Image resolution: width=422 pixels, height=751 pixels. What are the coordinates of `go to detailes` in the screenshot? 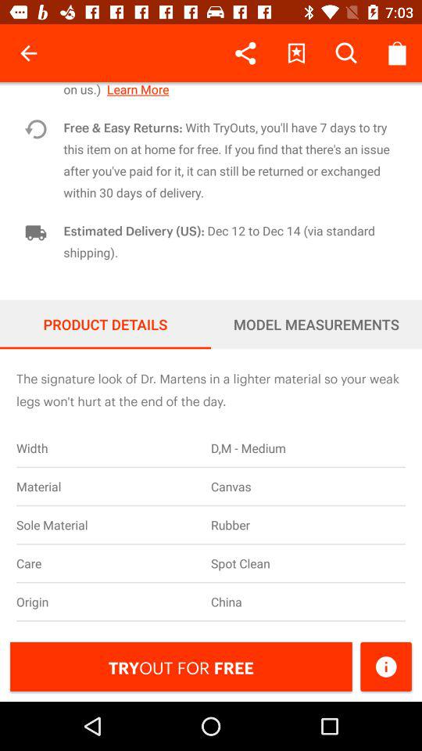 It's located at (386, 667).